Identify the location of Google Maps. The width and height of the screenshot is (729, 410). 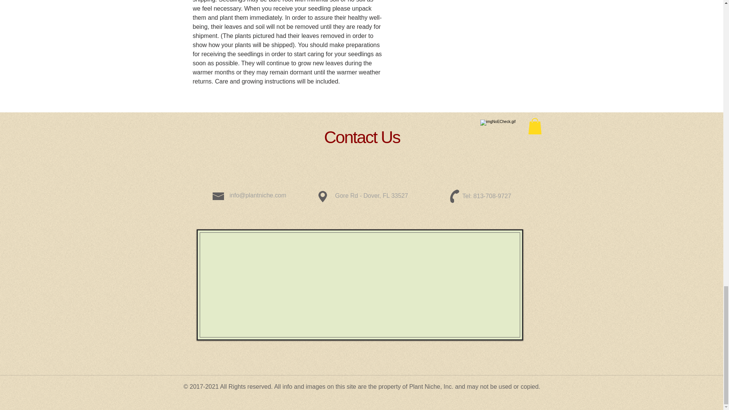
(359, 284).